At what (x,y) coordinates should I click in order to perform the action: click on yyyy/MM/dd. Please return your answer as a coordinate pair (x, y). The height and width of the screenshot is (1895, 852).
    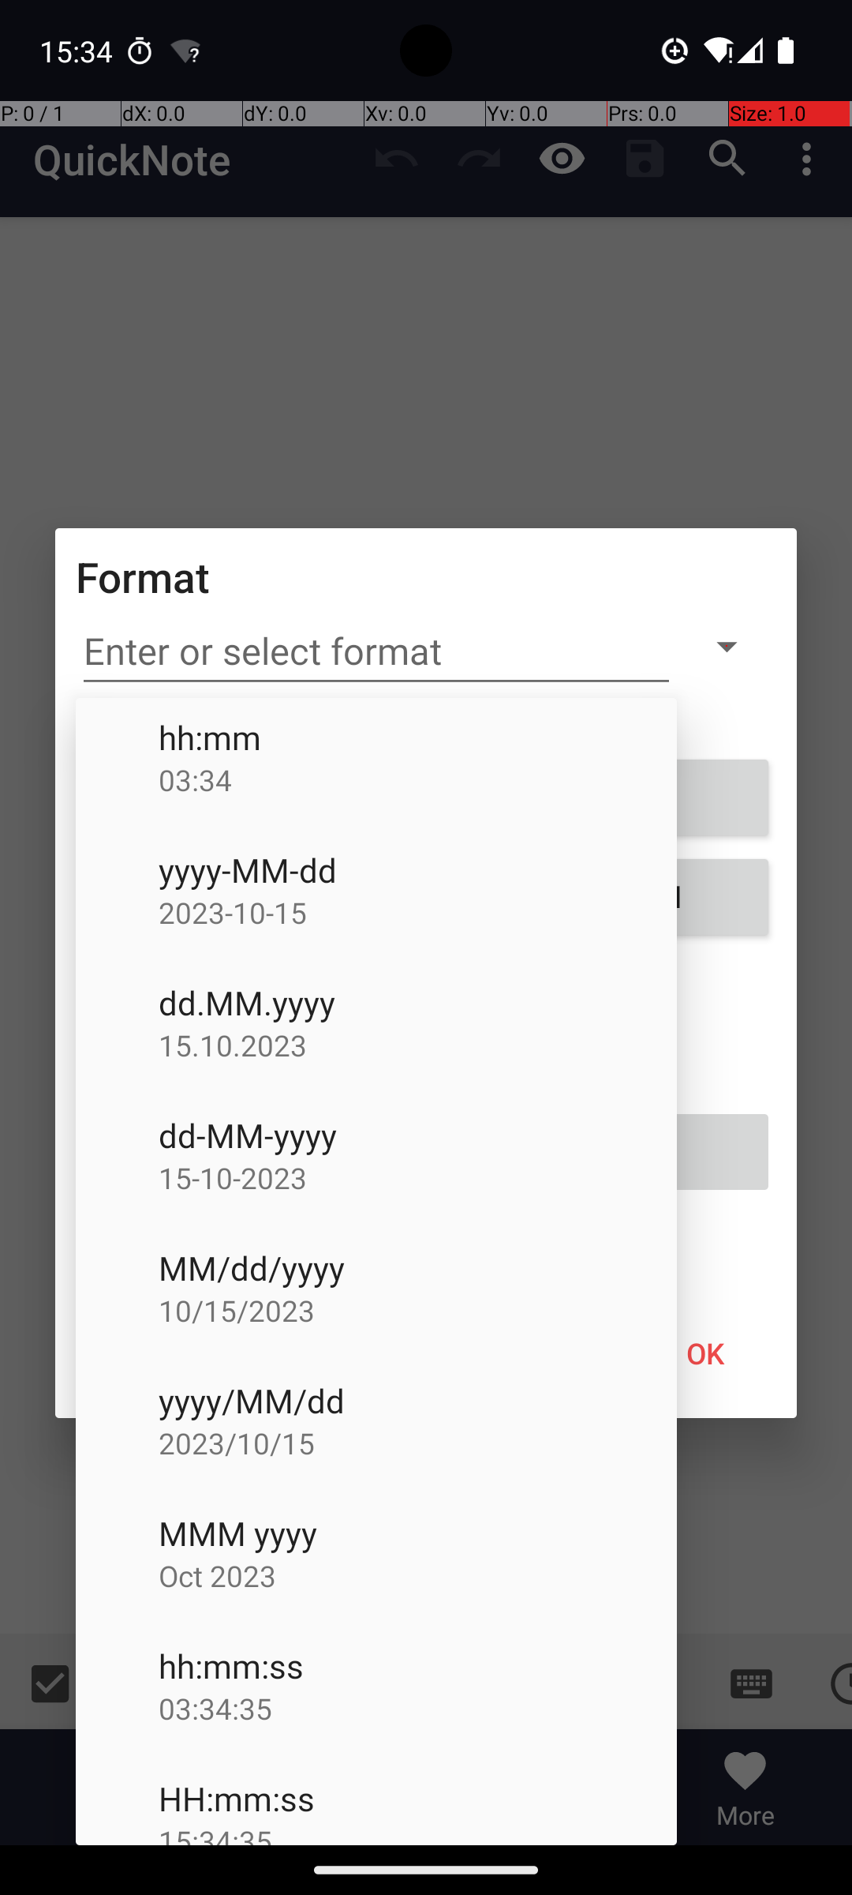
    Looking at the image, I should click on (418, 1401).